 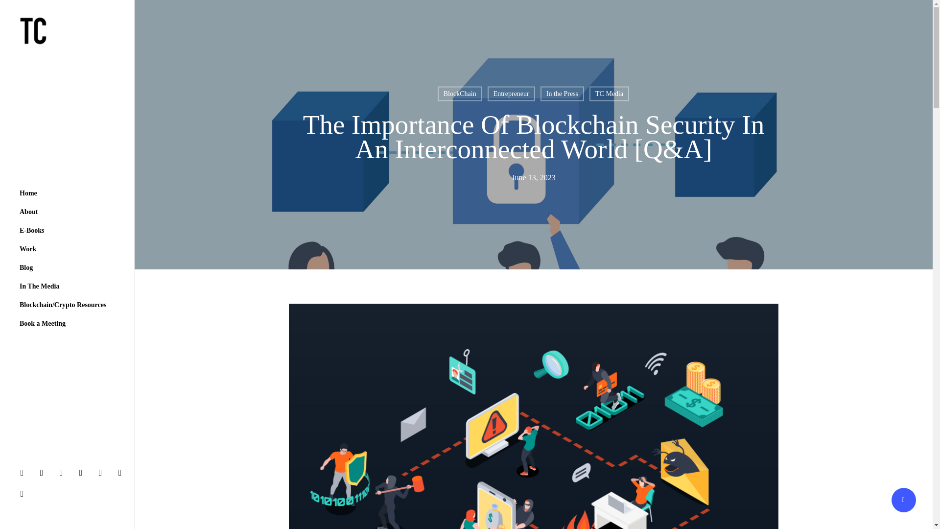 I want to click on E-Books, so click(x=32, y=231).